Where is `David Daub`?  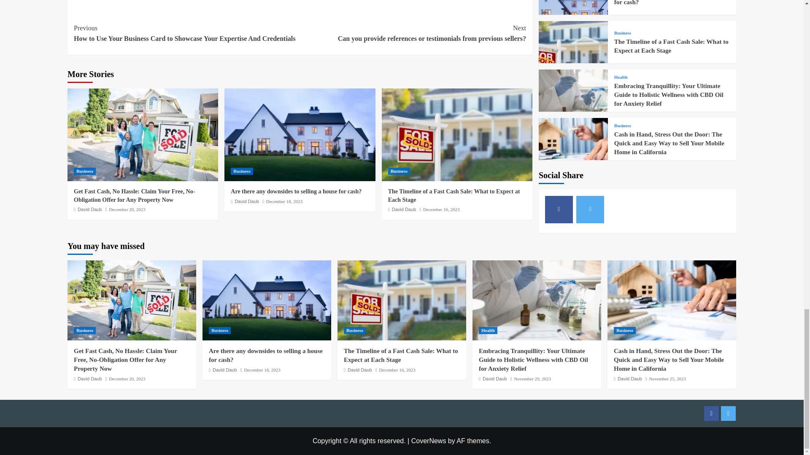 David Daub is located at coordinates (89, 209).